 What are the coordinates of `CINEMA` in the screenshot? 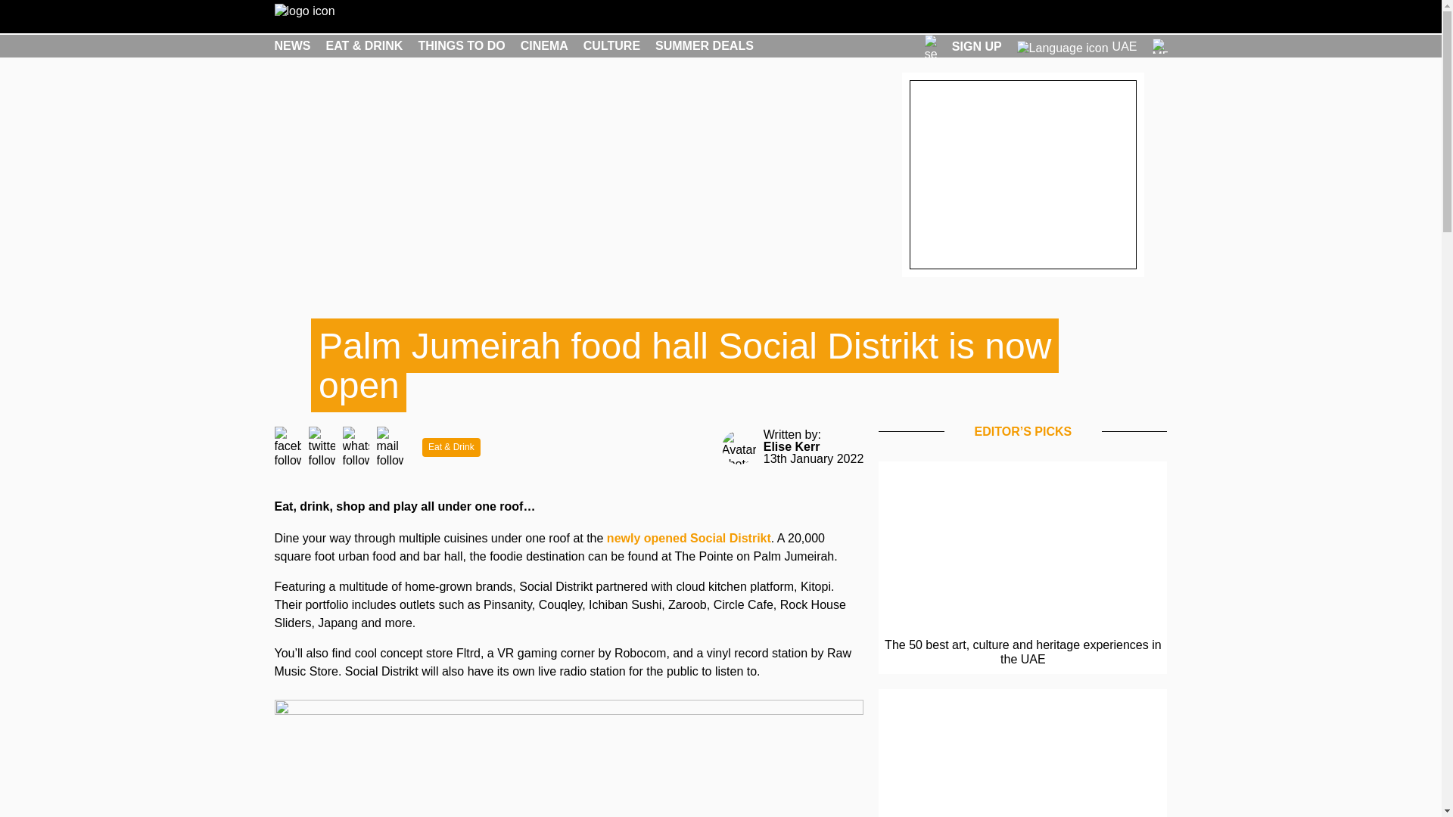 It's located at (543, 45).